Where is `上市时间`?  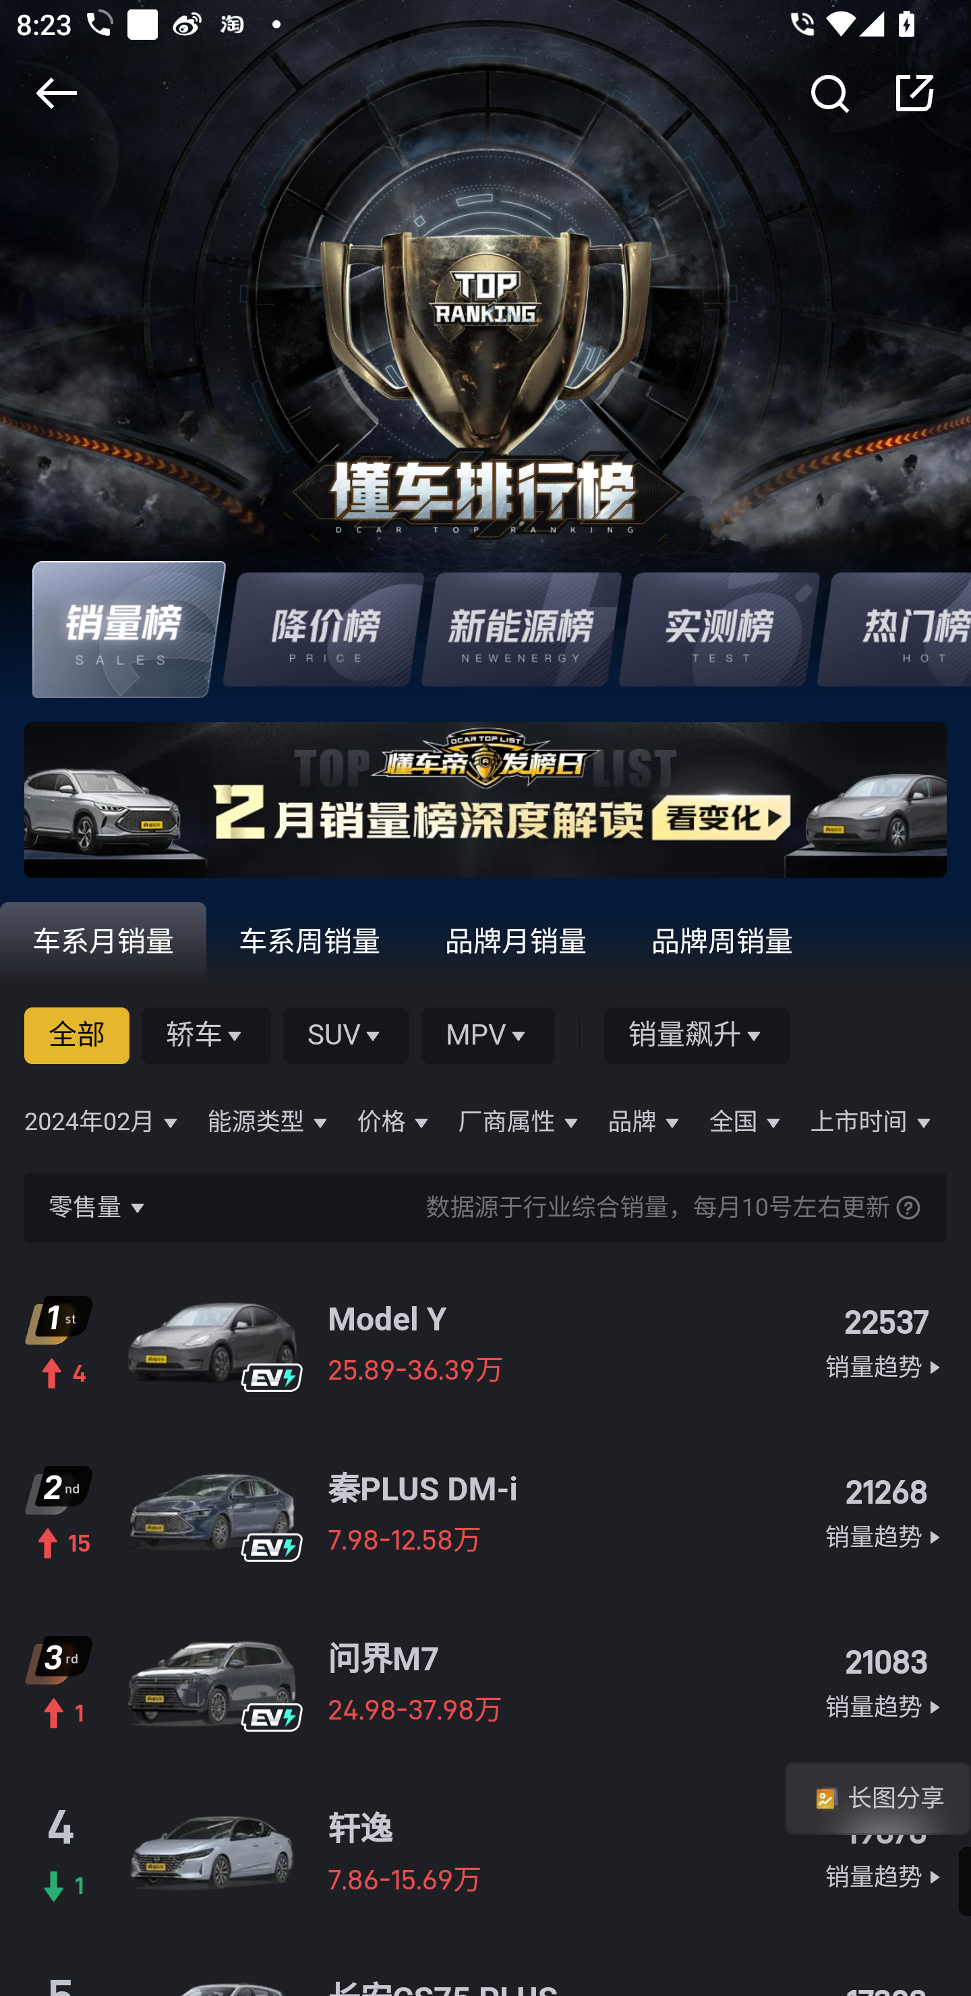 上市时间 is located at coordinates (873, 1121).